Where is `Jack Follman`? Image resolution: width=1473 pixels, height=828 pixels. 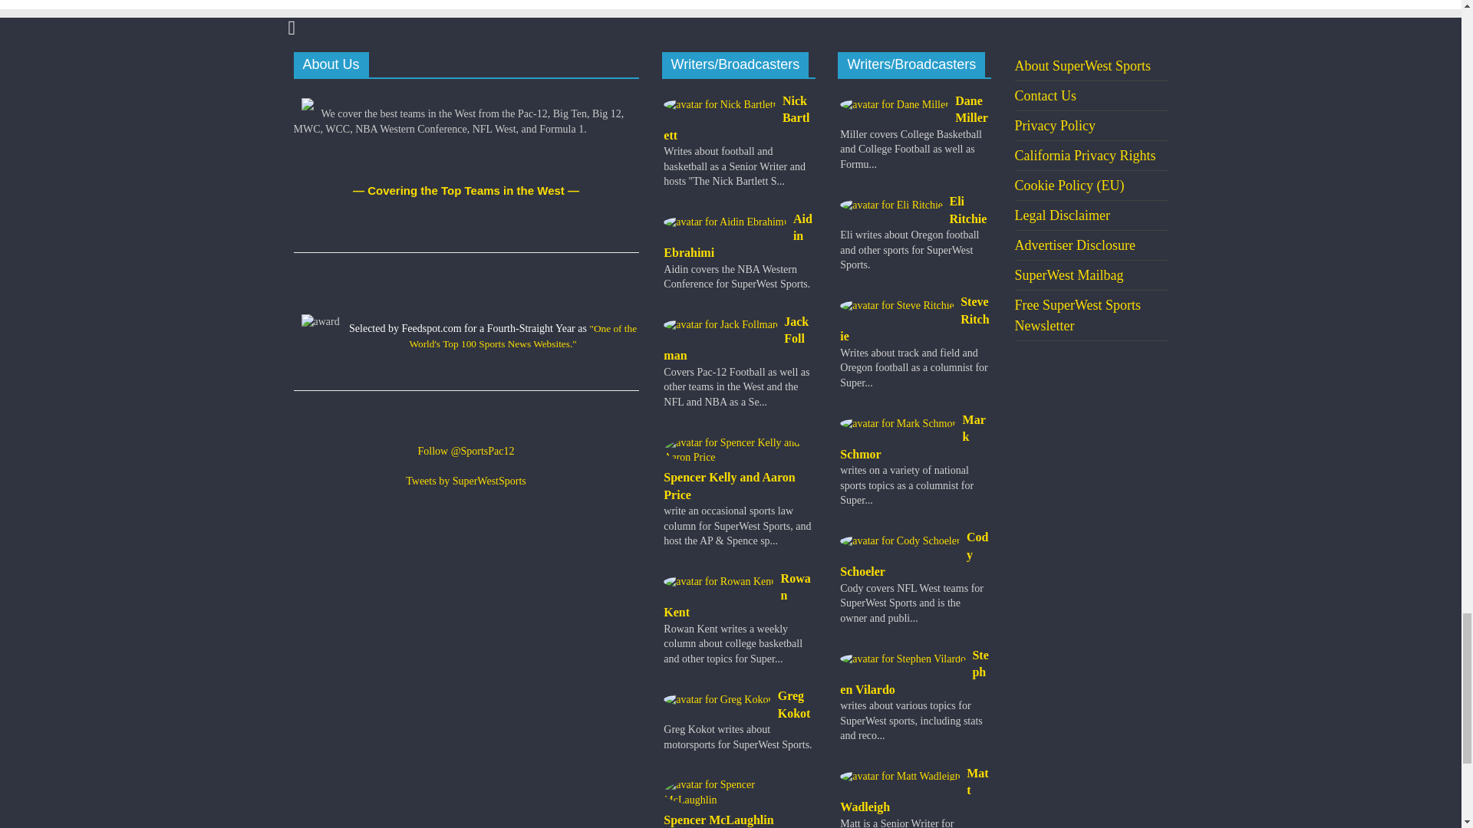 Jack Follman is located at coordinates (738, 339).